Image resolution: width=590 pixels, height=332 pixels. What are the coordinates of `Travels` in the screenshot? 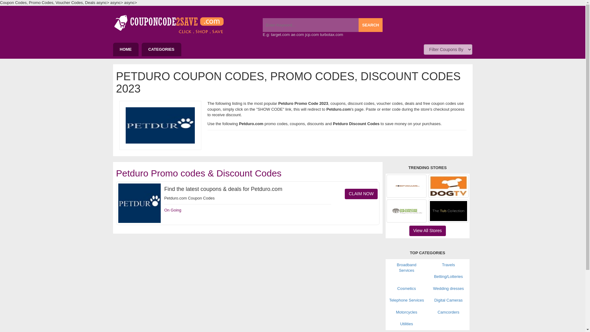 It's located at (448, 265).